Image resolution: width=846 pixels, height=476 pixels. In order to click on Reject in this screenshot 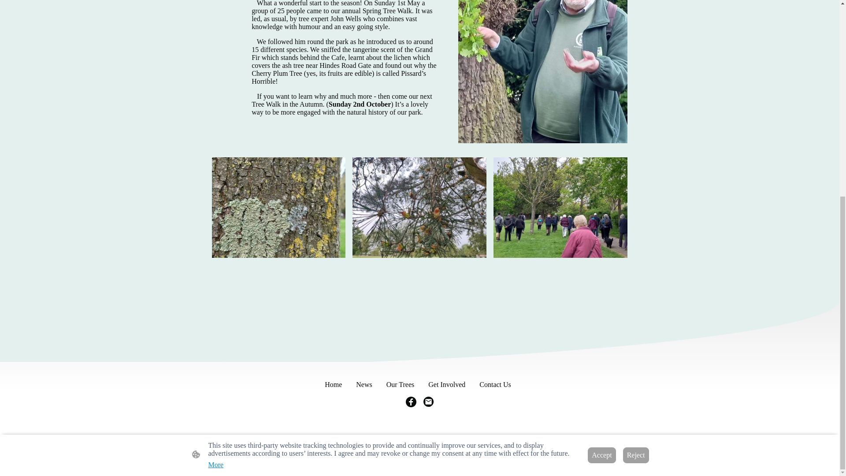, I will do `click(635, 124)`.